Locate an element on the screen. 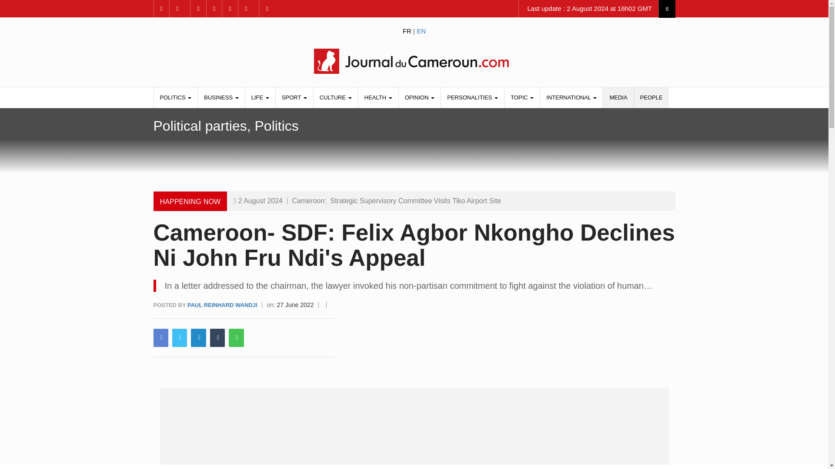 Image resolution: width=835 pixels, height=469 pixels. BUSINESS is located at coordinates (221, 97).